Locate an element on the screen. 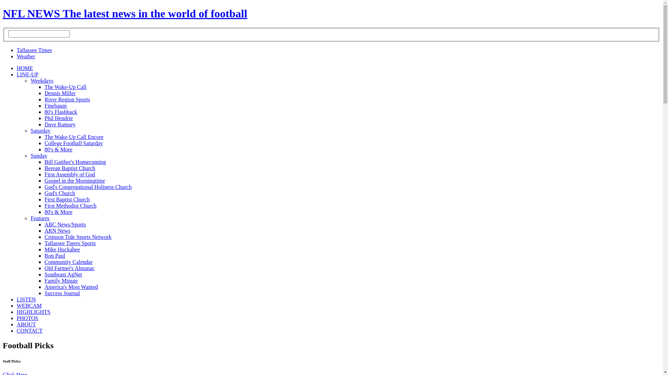  Saturday is located at coordinates (40, 131).